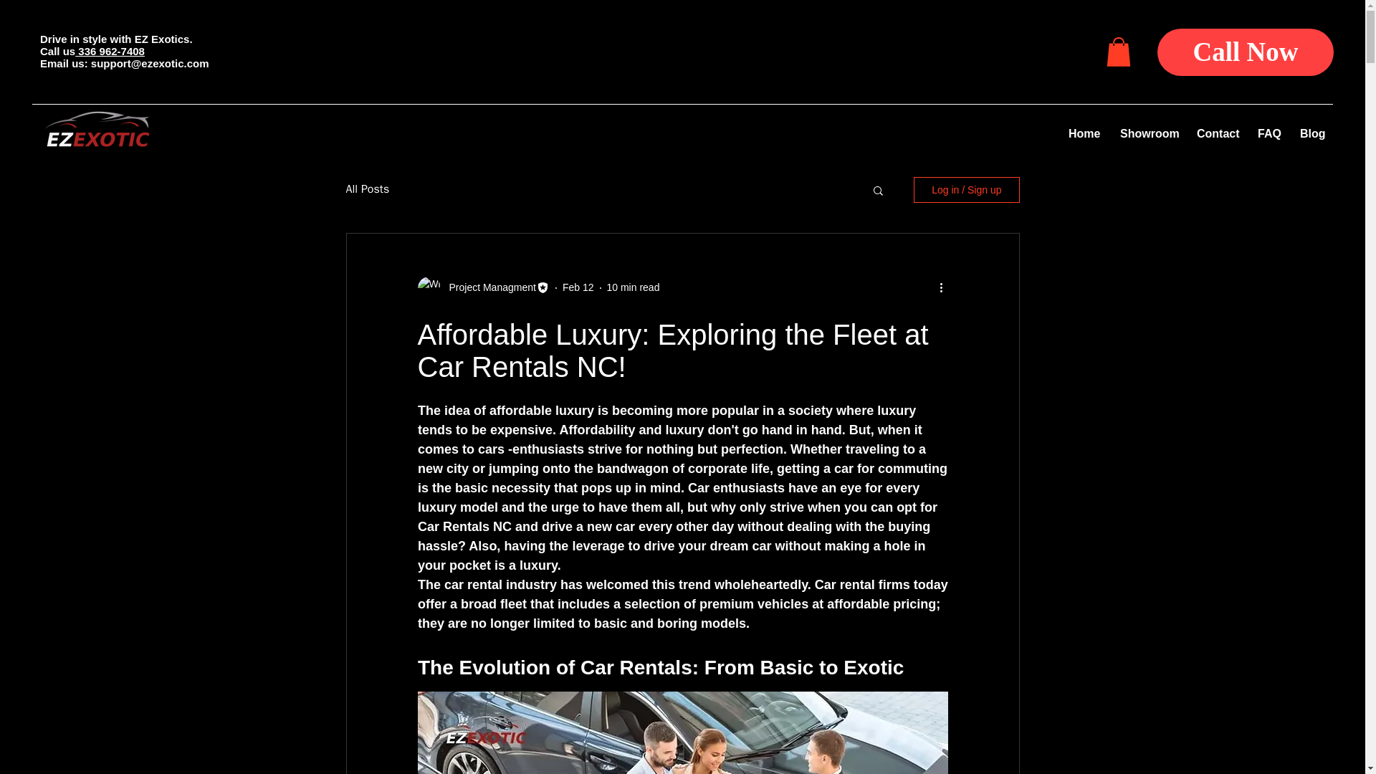 Image resolution: width=1376 pixels, height=774 pixels. Describe the element at coordinates (1147, 133) in the screenshot. I see `Showroom` at that location.